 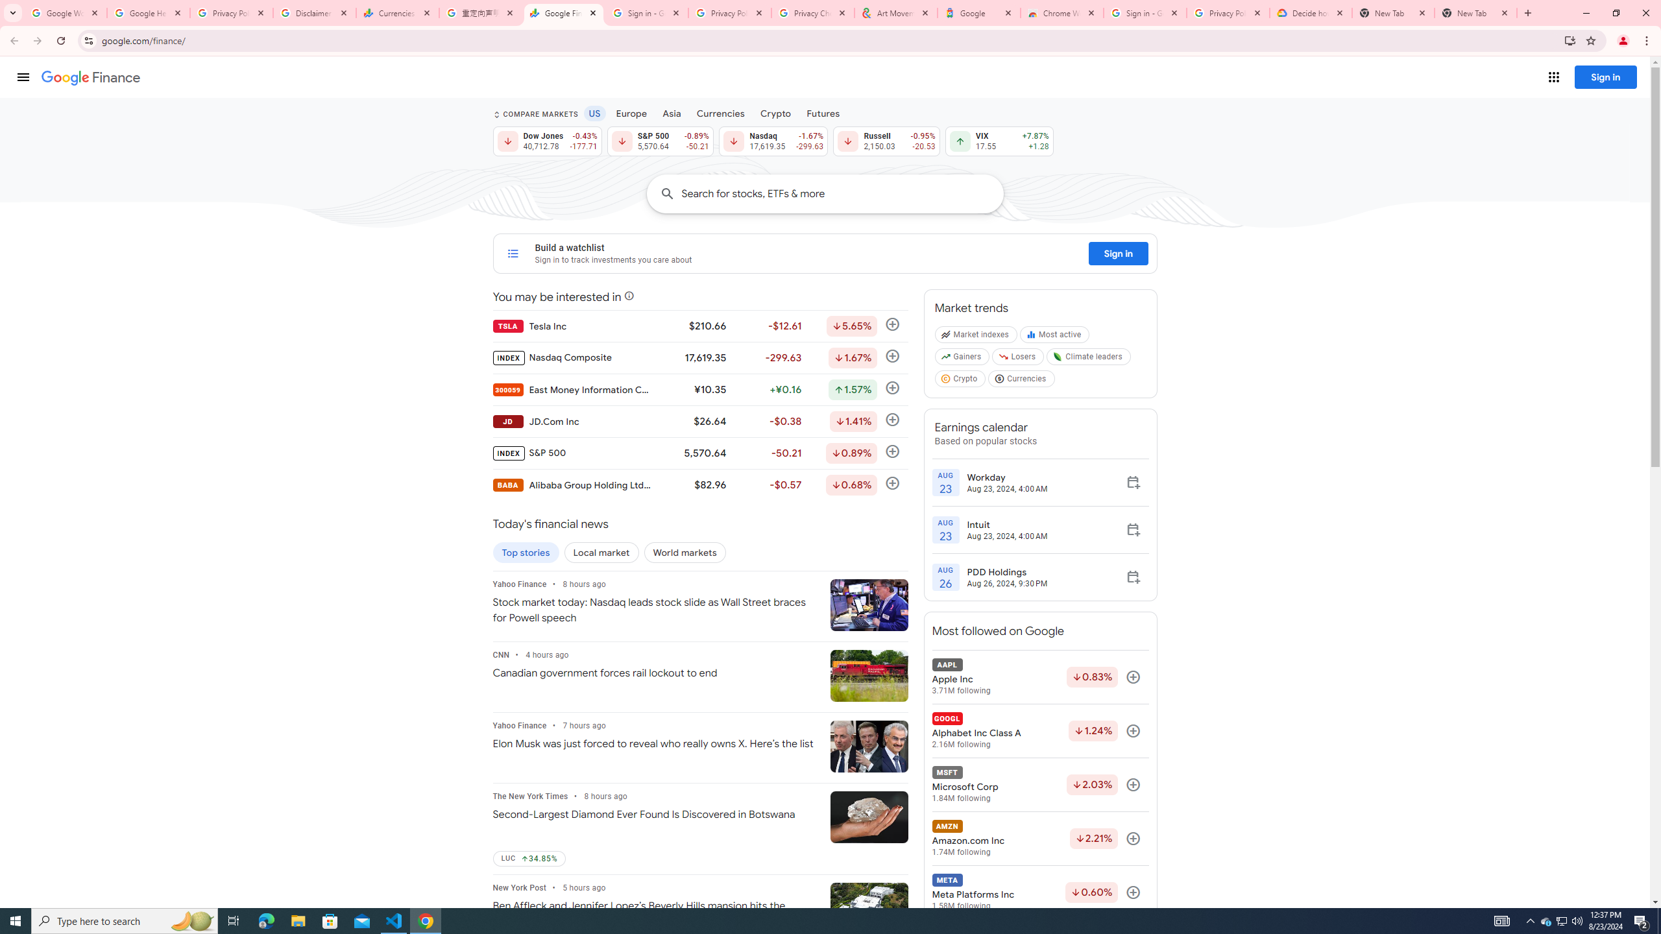 What do you see at coordinates (960, 381) in the screenshot?
I see `Crypto` at bounding box center [960, 381].